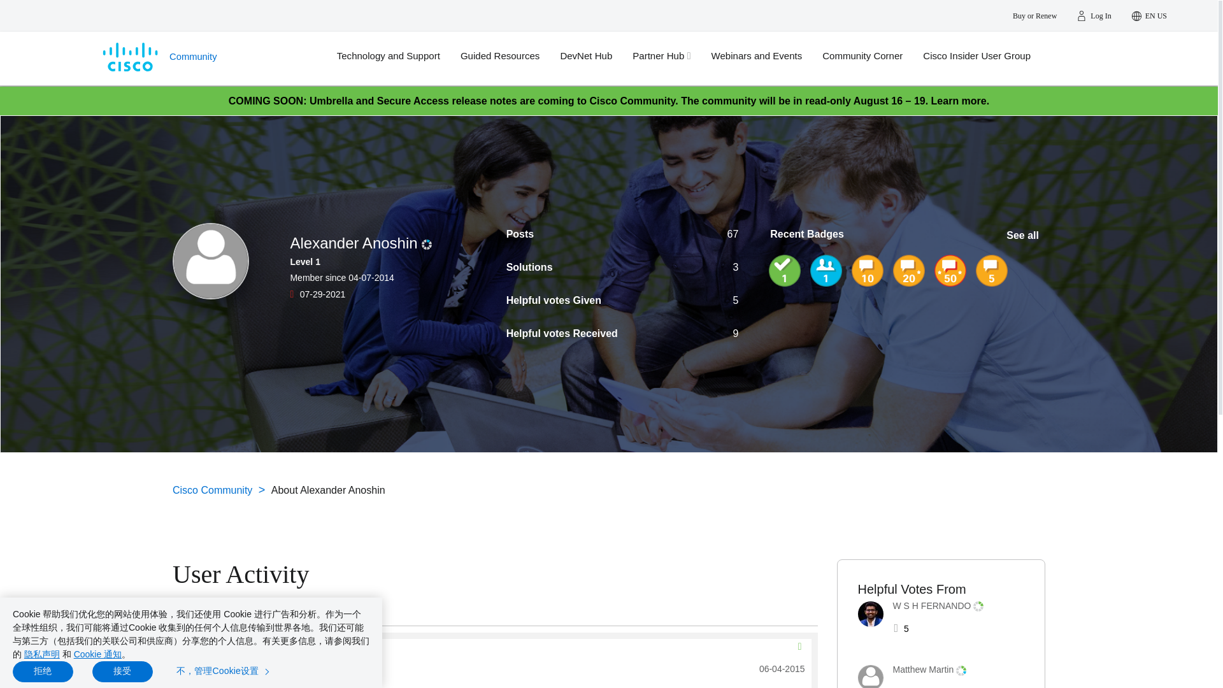 The width and height of the screenshot is (1223, 688). Describe the element at coordinates (596, 56) in the screenshot. I see `DevNet Hub` at that location.